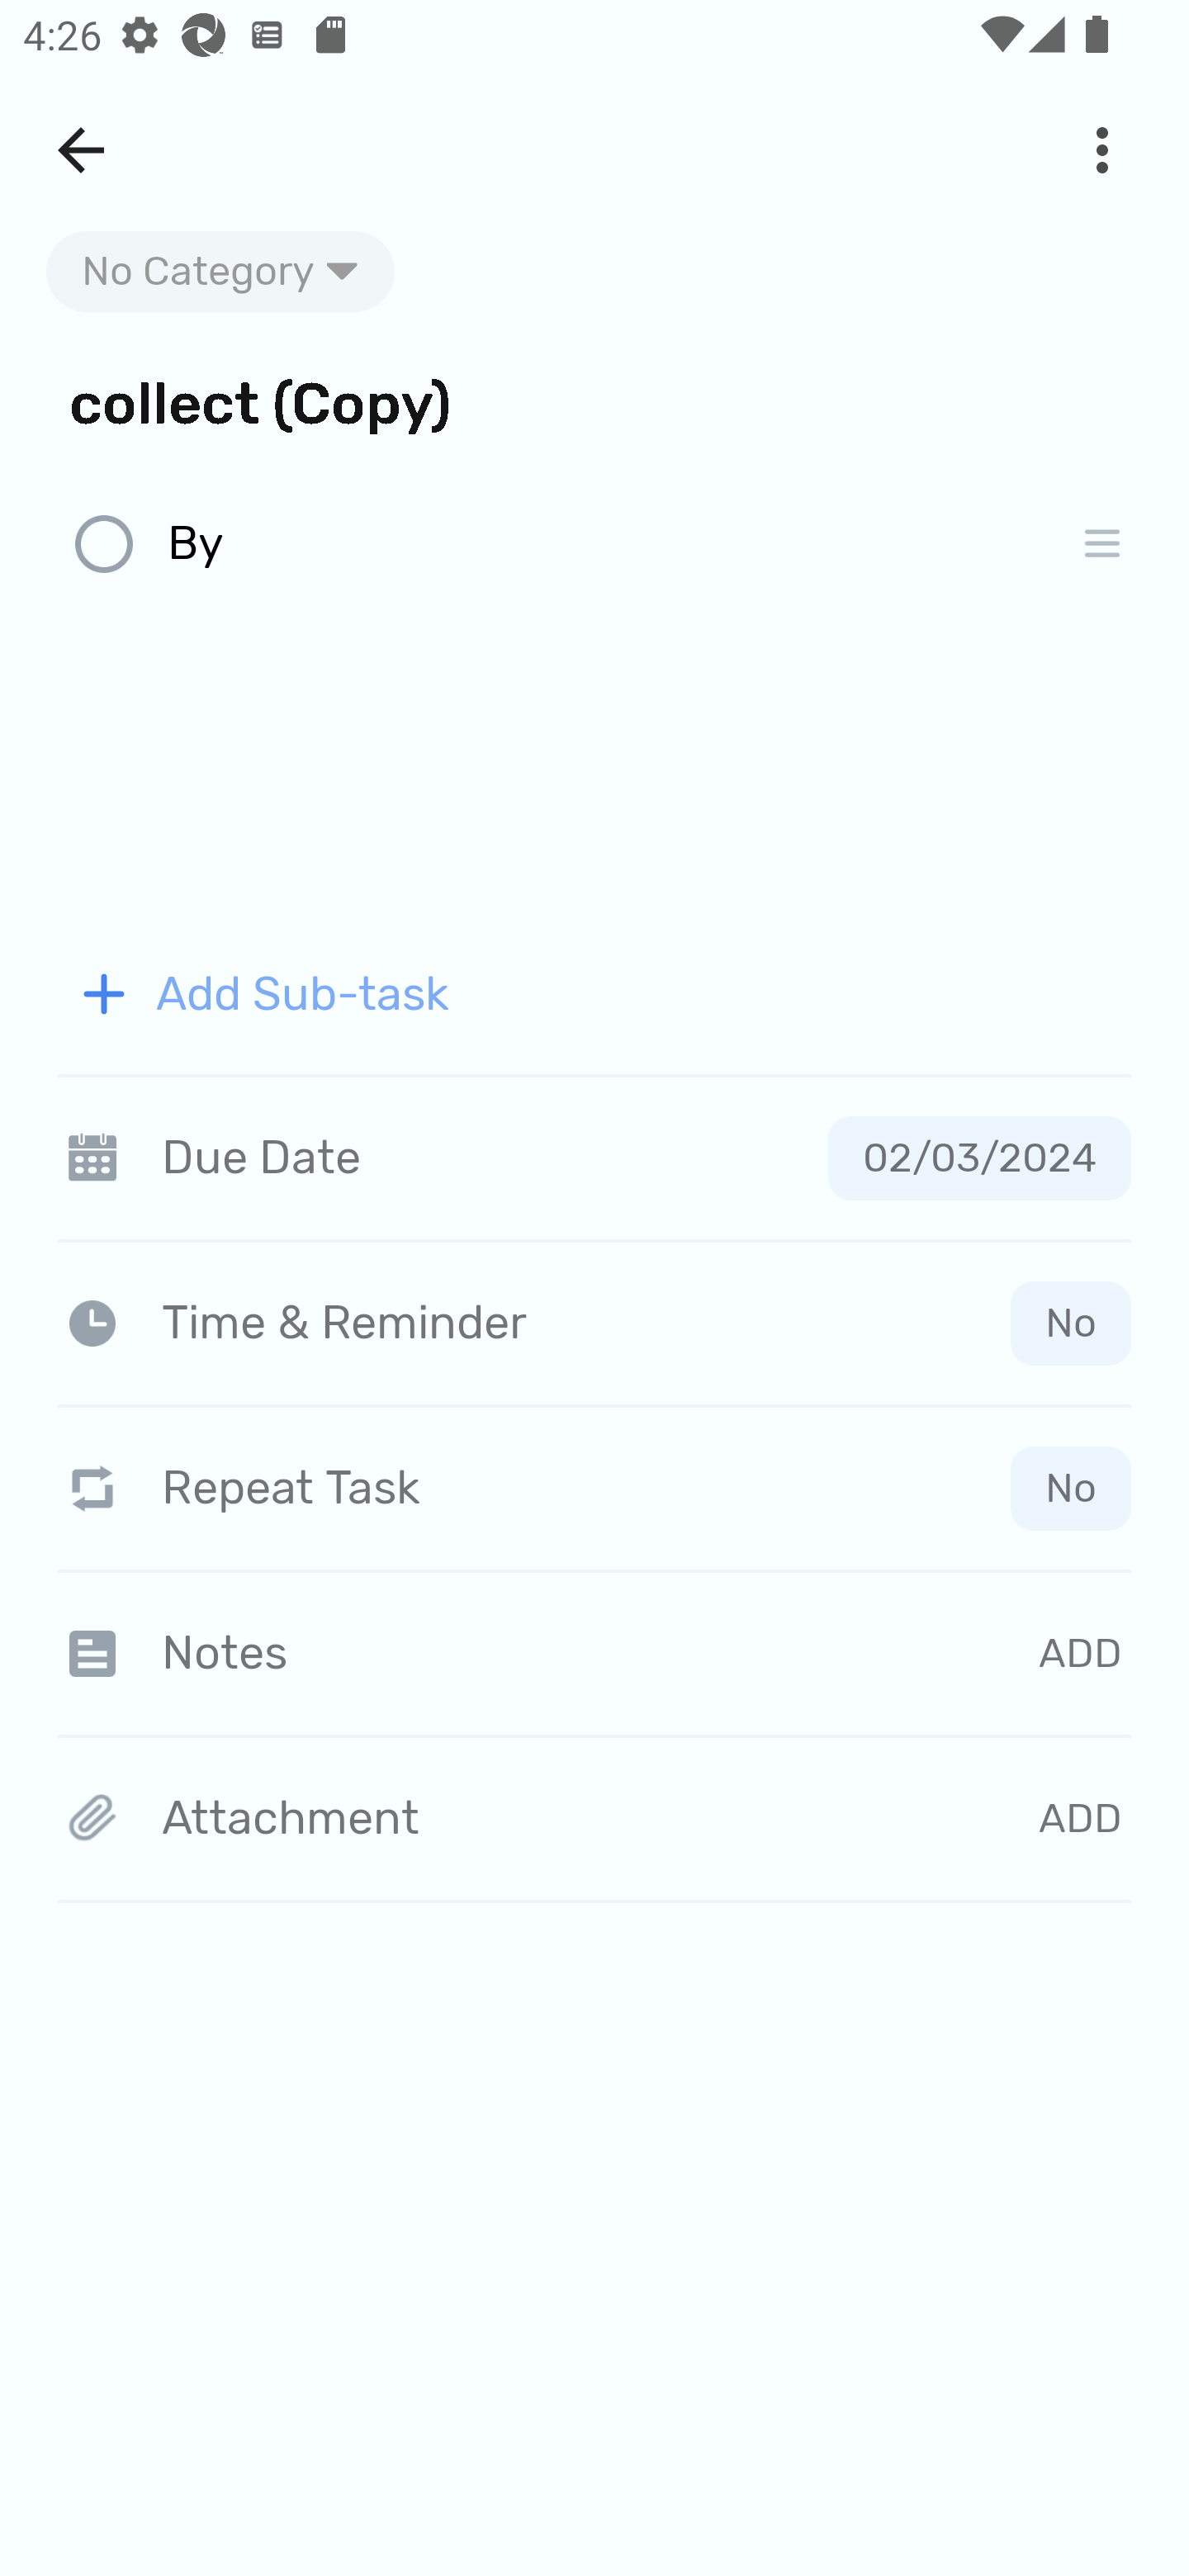 This screenshot has height=2576, width=1189. What do you see at coordinates (594, 1158) in the screenshot?
I see `Due Date 02/03/2024` at bounding box center [594, 1158].